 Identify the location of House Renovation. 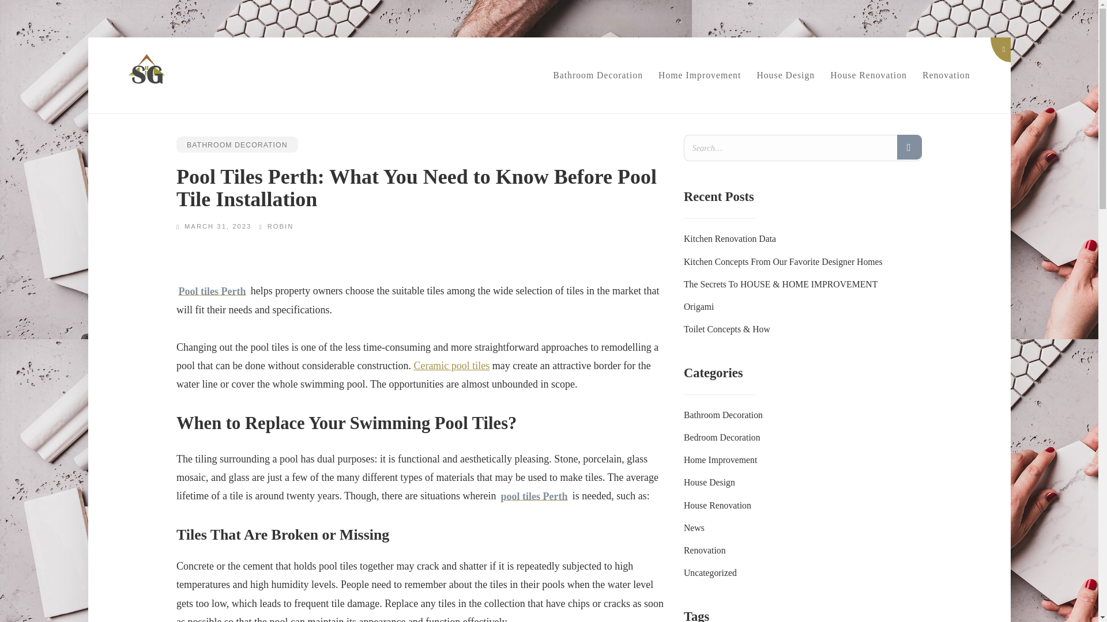
(868, 75).